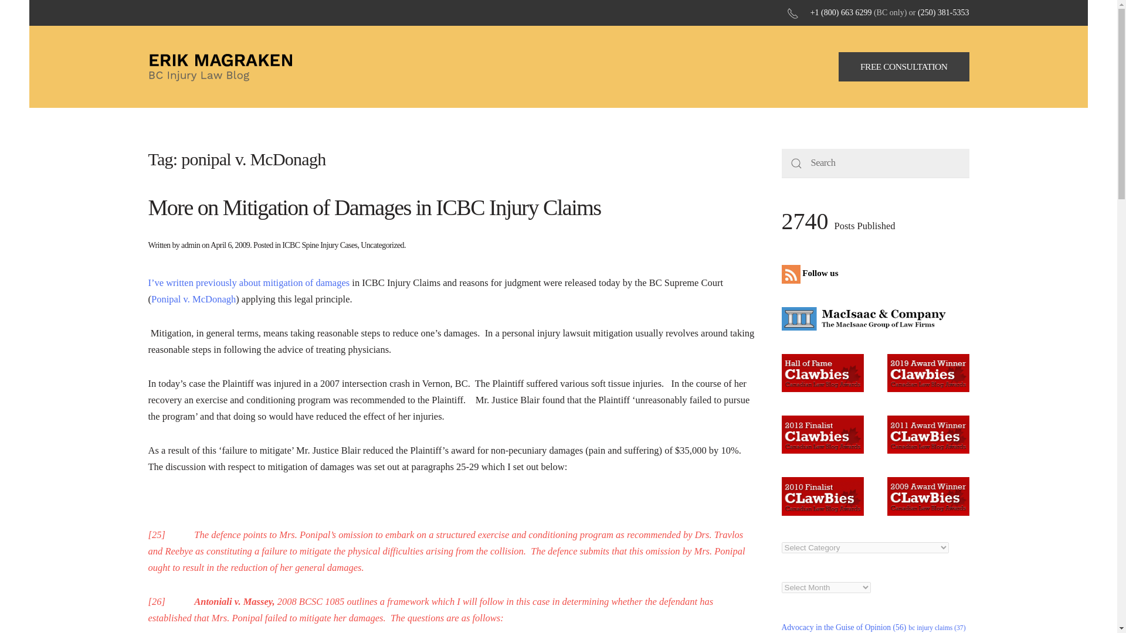  What do you see at coordinates (319, 245) in the screenshot?
I see `ICBC Spine Injury Cases` at bounding box center [319, 245].